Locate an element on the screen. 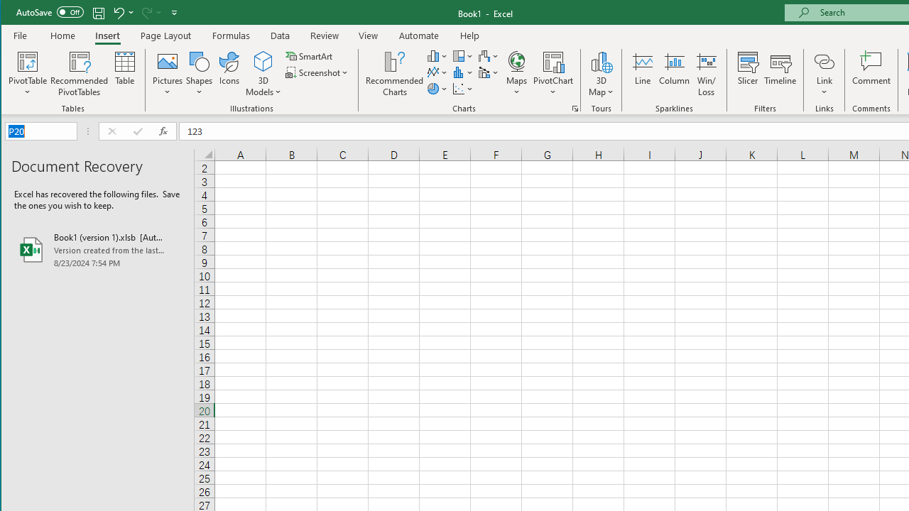 Image resolution: width=909 pixels, height=511 pixels. PivotChart is located at coordinates (553, 61).